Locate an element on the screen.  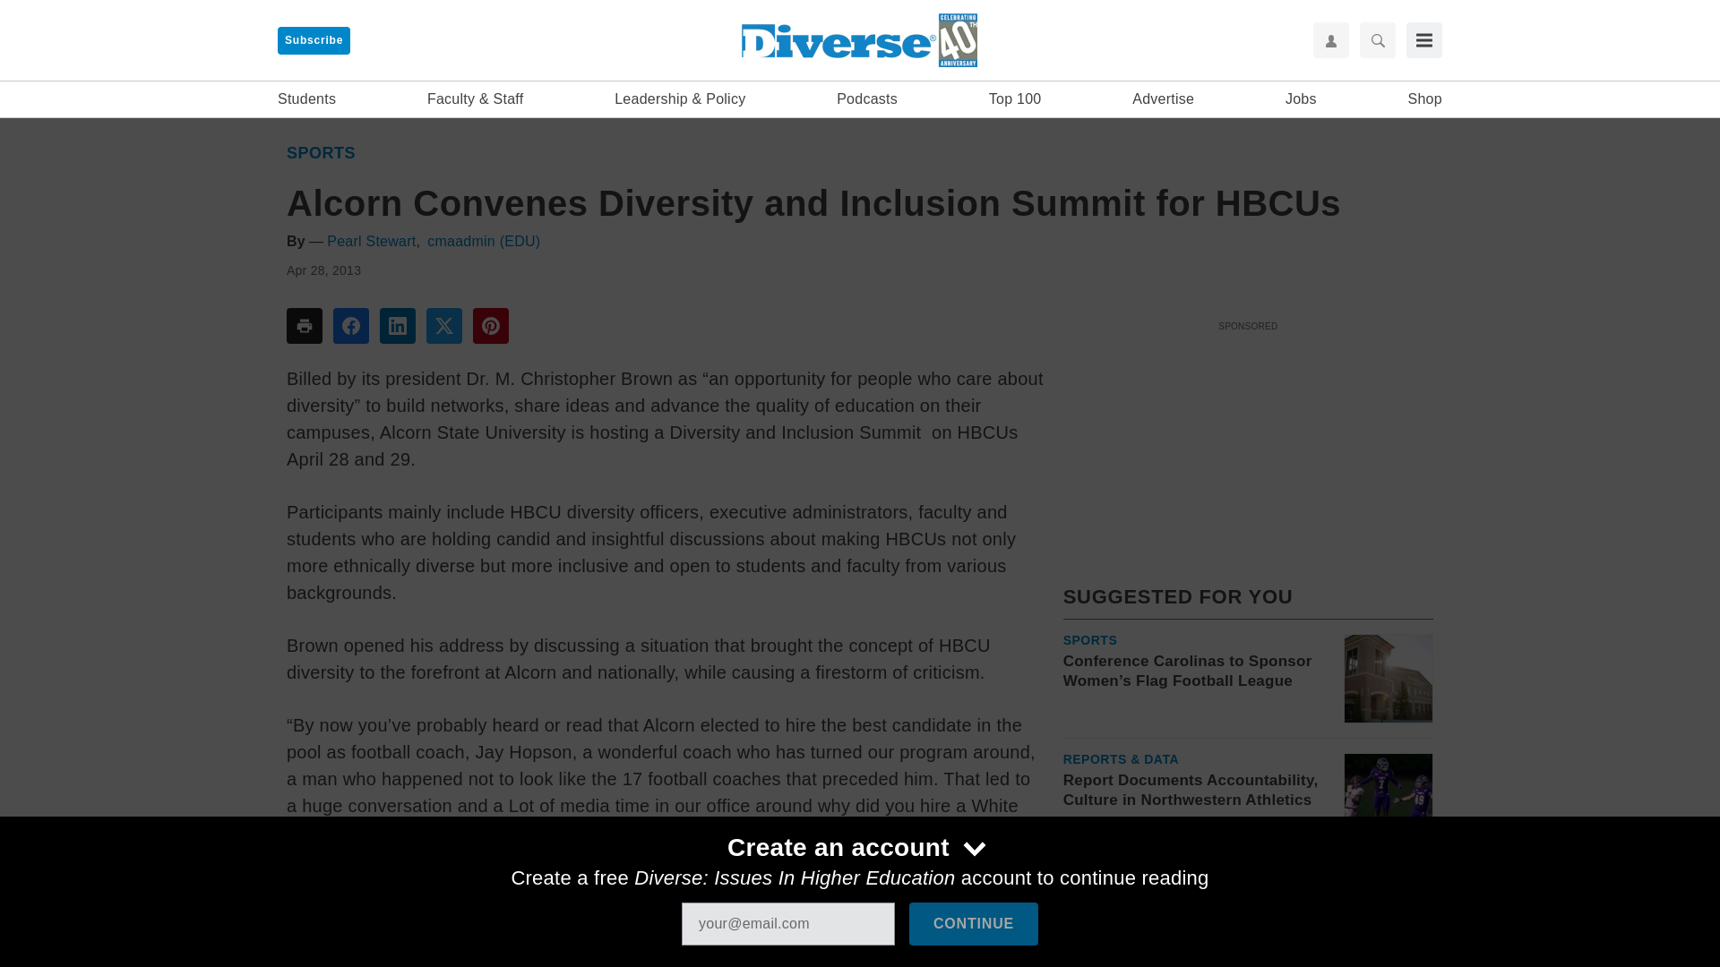
Top 100 is located at coordinates (1016, 99).